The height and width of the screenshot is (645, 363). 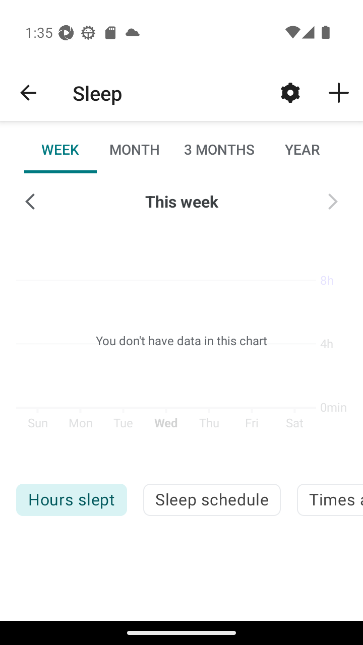 What do you see at coordinates (333, 202) in the screenshot?
I see `Next` at bounding box center [333, 202].